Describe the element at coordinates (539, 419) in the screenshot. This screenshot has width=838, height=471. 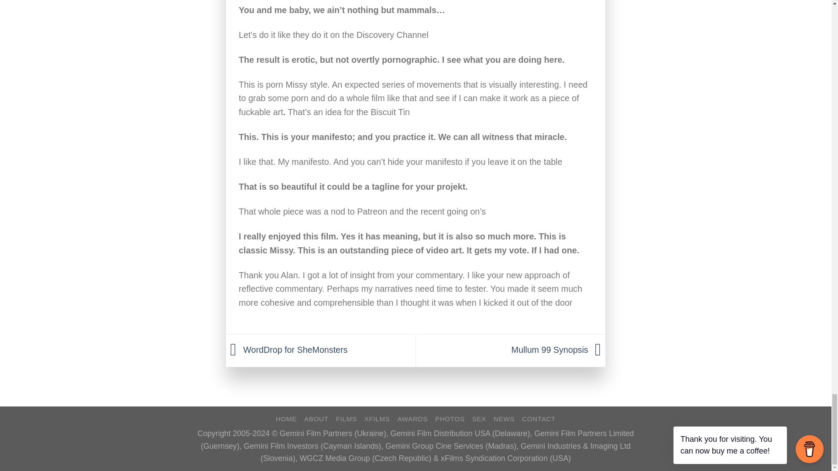
I see `CONTACT` at that location.